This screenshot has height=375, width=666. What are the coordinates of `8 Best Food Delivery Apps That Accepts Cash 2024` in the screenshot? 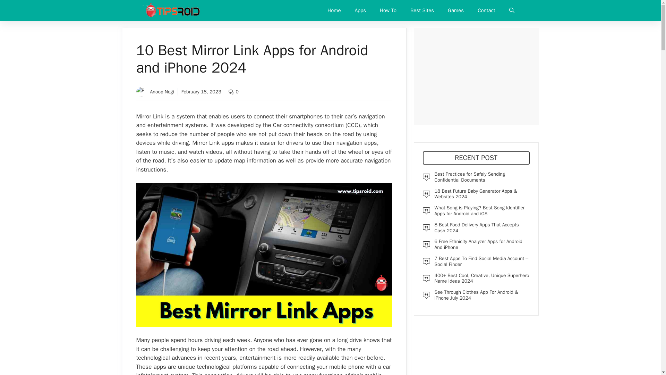 It's located at (476, 228).